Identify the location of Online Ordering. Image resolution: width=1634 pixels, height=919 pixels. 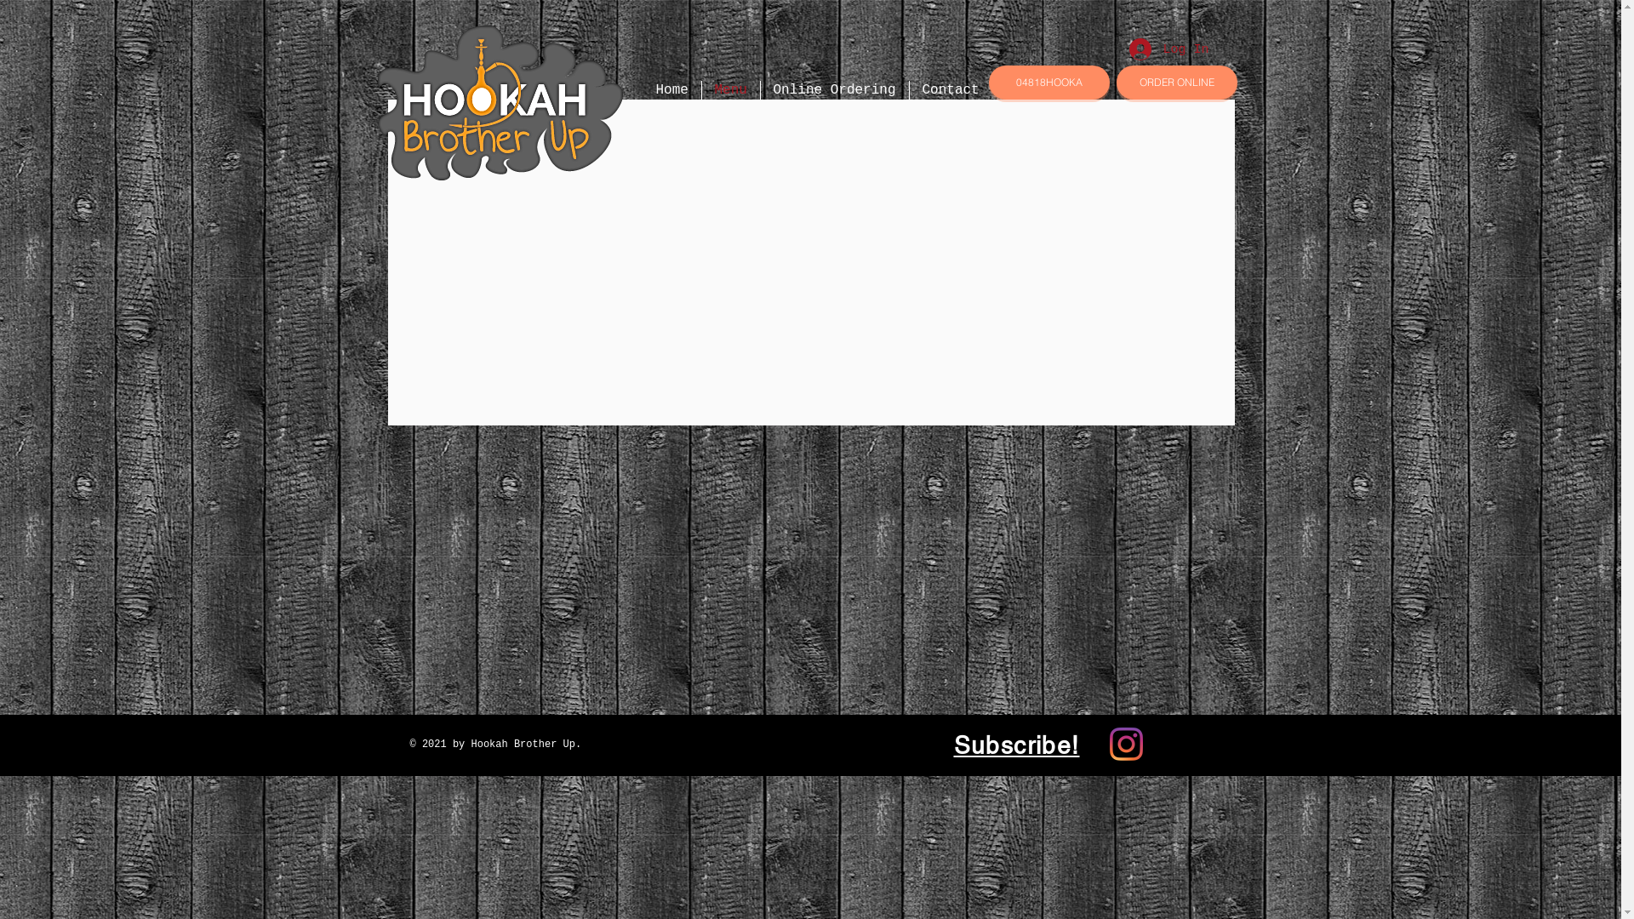
(835, 90).